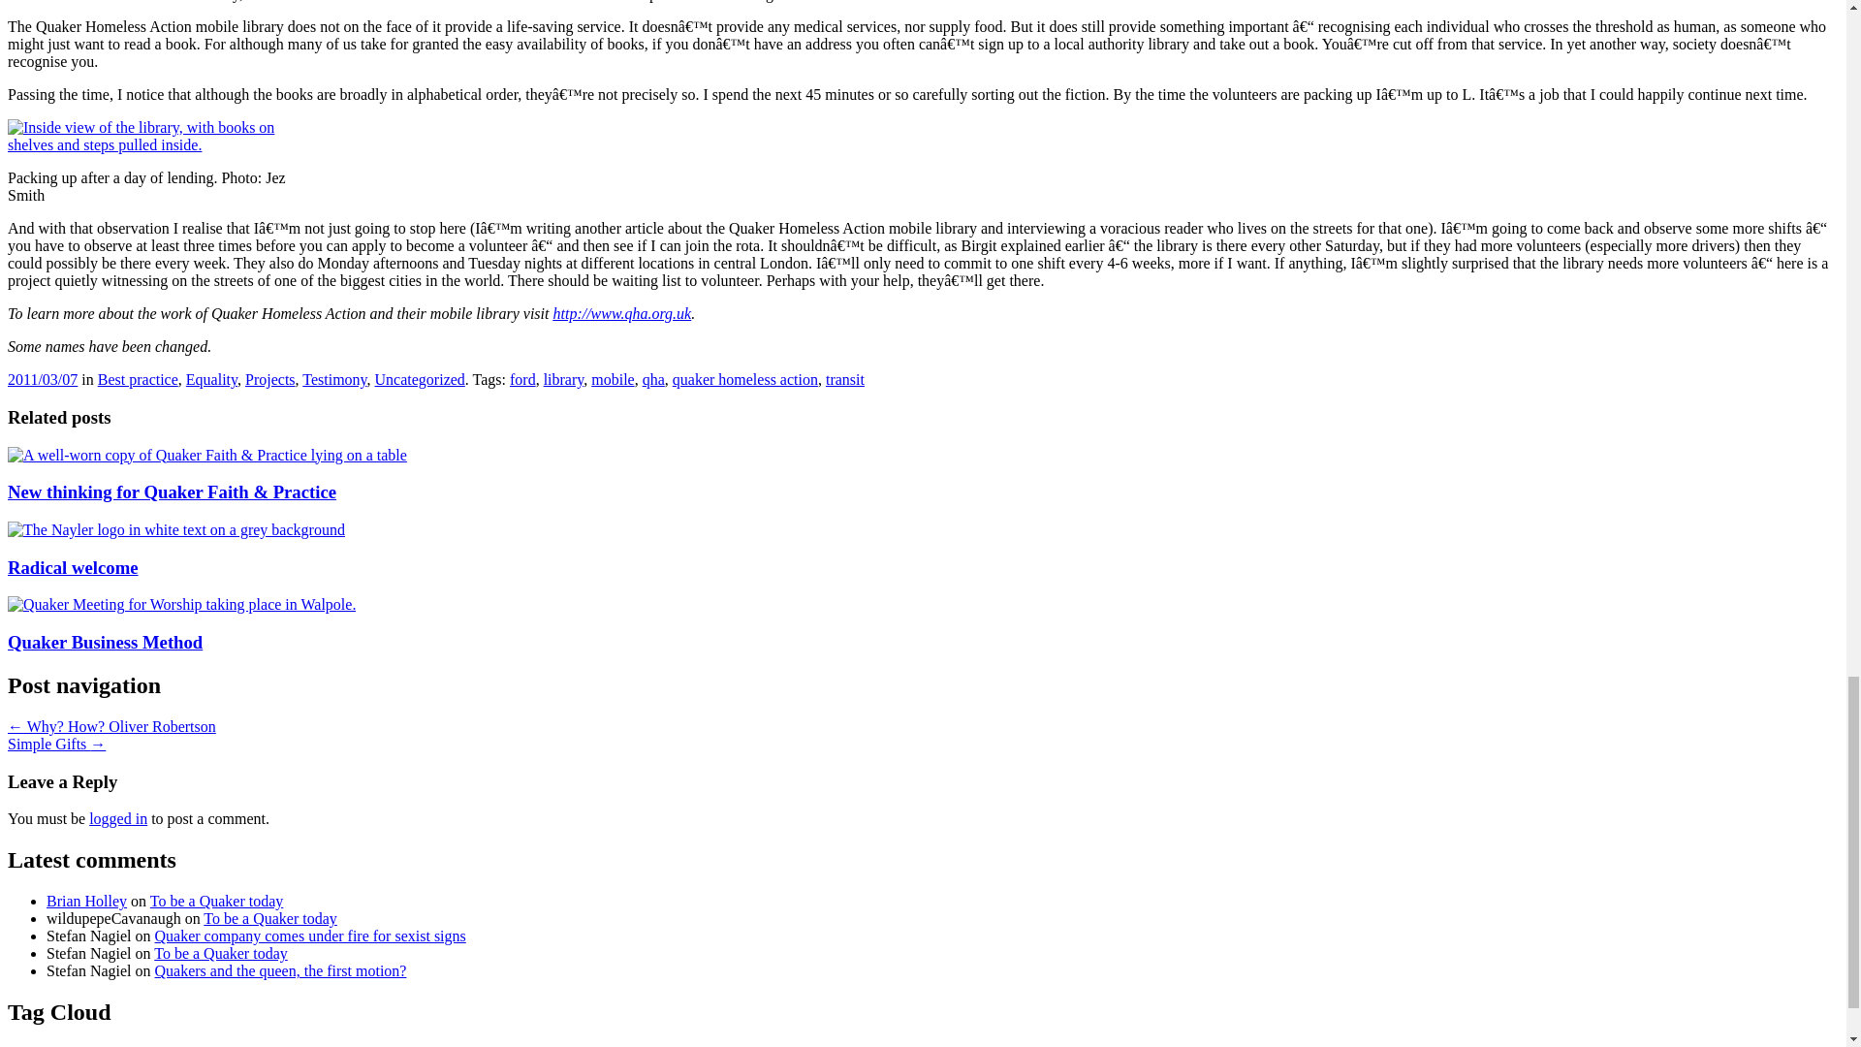  What do you see at coordinates (155, 136) in the screenshot?
I see `Inside the van, packing up` at bounding box center [155, 136].